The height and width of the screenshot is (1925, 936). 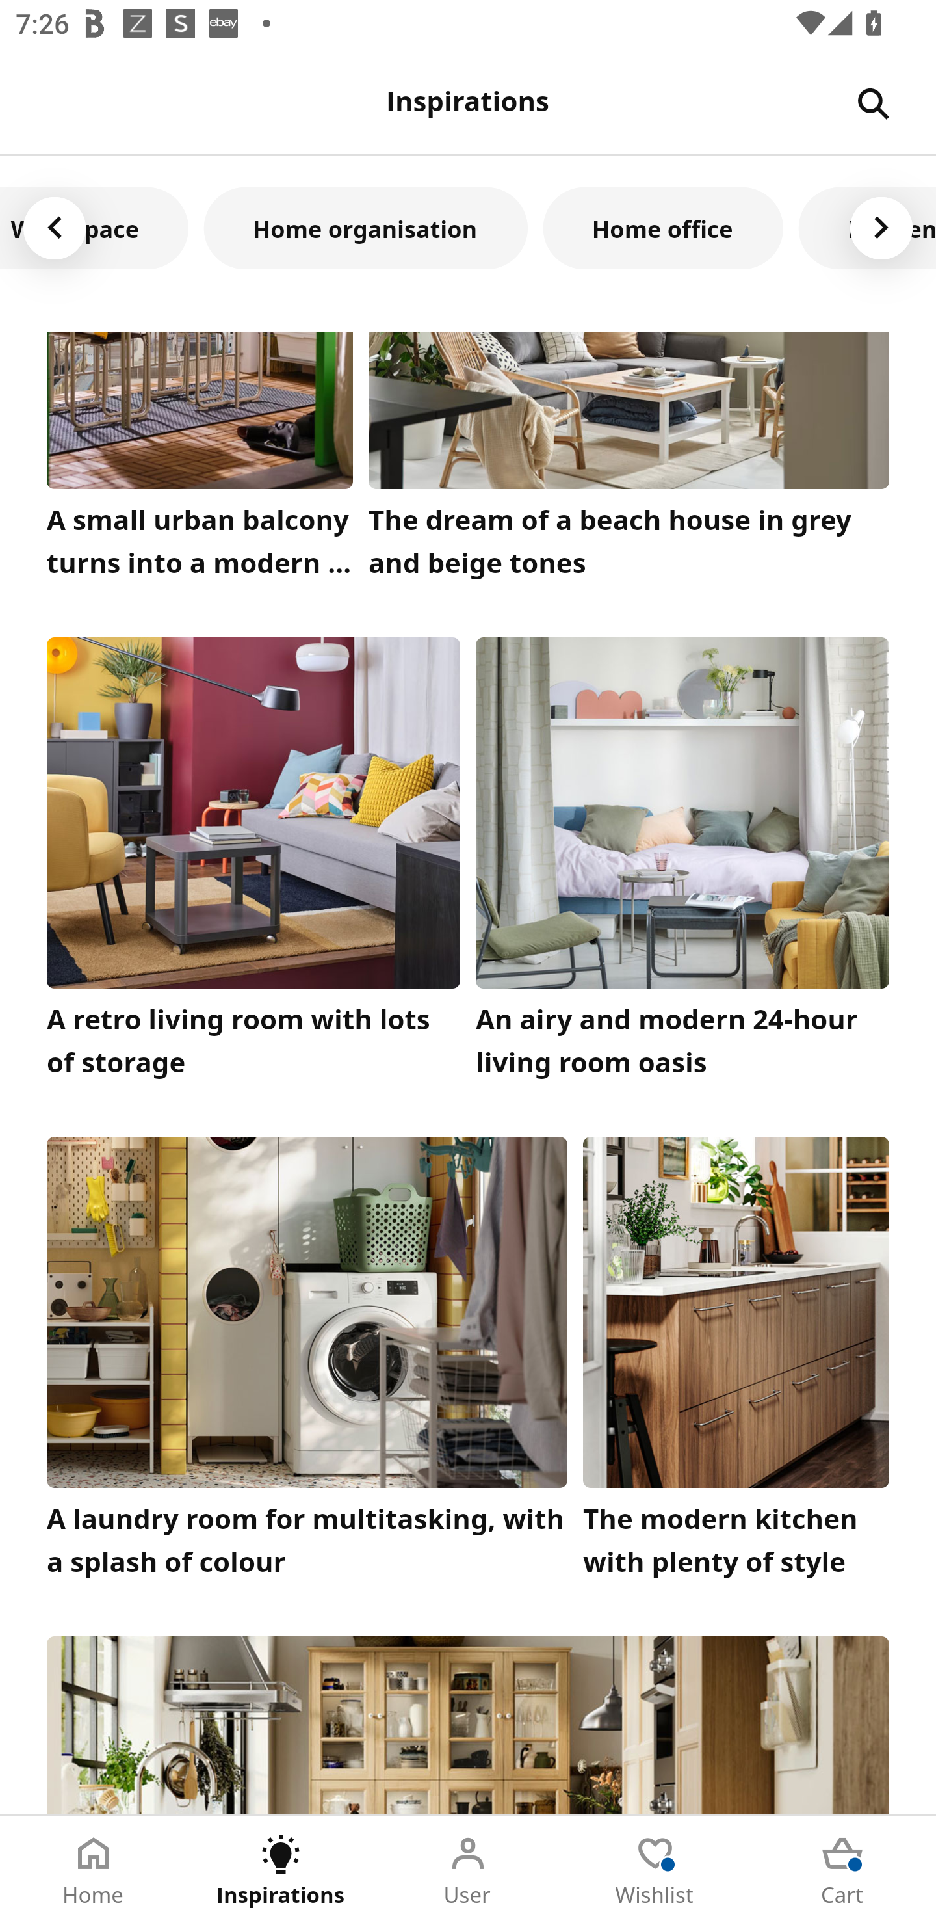 What do you see at coordinates (682, 863) in the screenshot?
I see `An airy and modern 24-hour living room oasis` at bounding box center [682, 863].